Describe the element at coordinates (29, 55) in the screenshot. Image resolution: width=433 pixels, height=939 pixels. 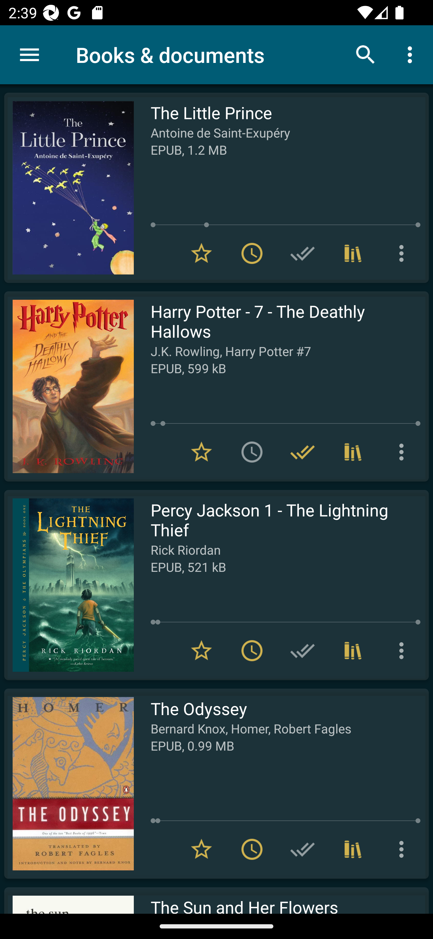
I see `Menu` at that location.